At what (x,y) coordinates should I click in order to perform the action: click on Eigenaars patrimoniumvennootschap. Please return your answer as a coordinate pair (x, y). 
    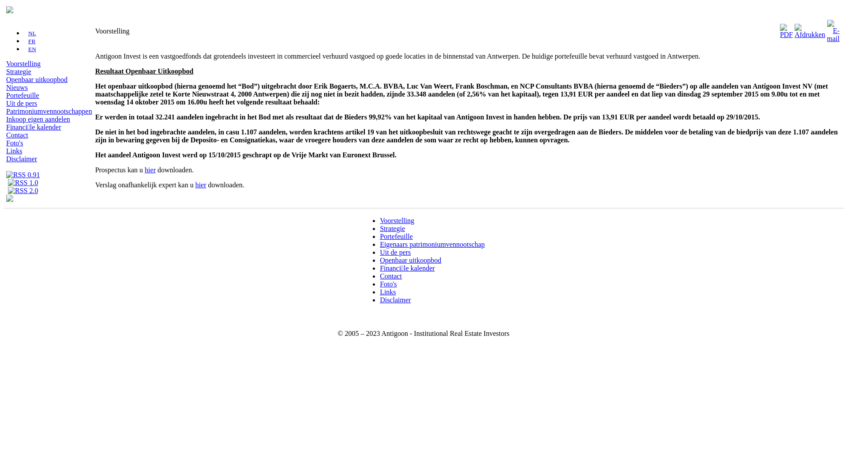
    Looking at the image, I should click on (432, 244).